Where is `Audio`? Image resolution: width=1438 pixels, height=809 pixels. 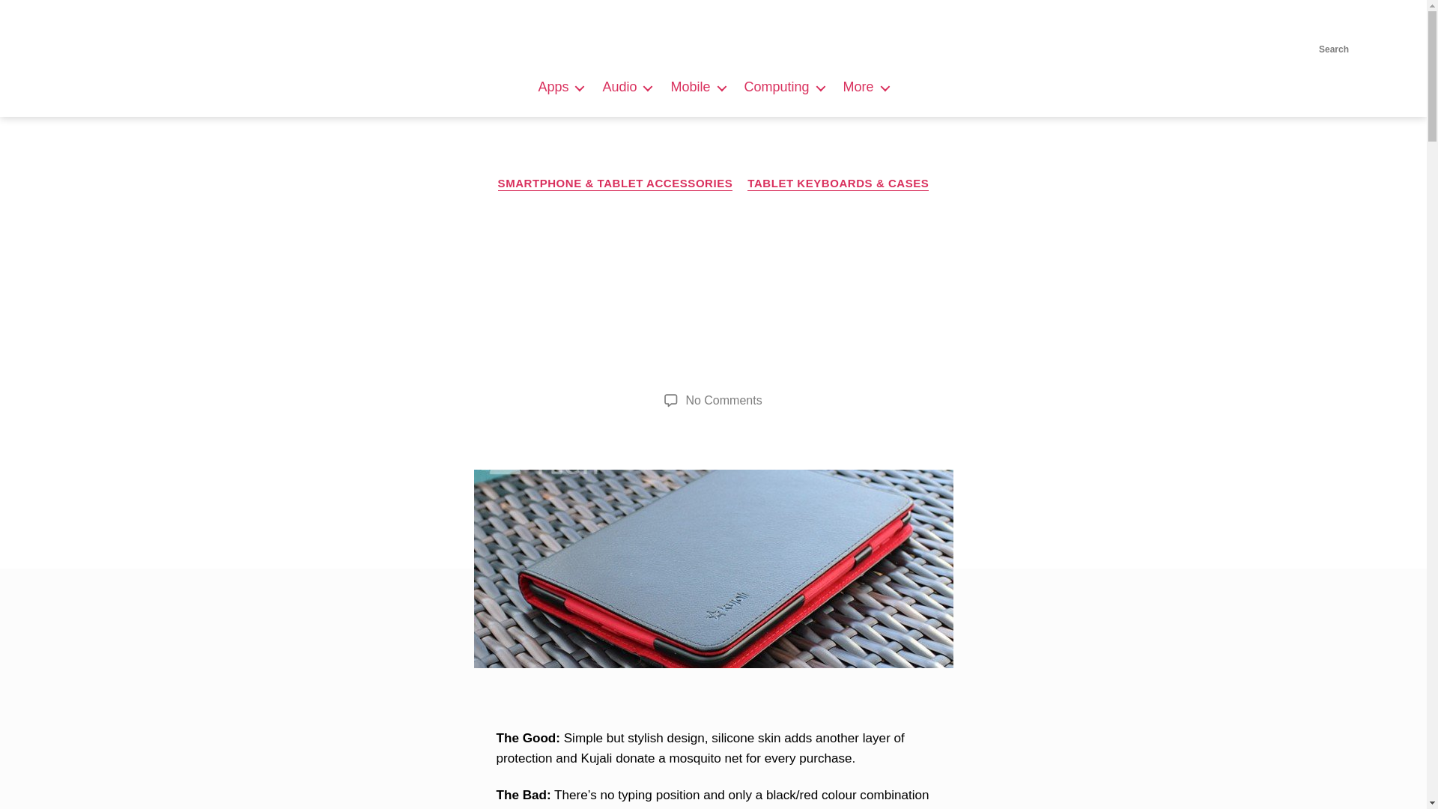
Audio is located at coordinates (626, 87).